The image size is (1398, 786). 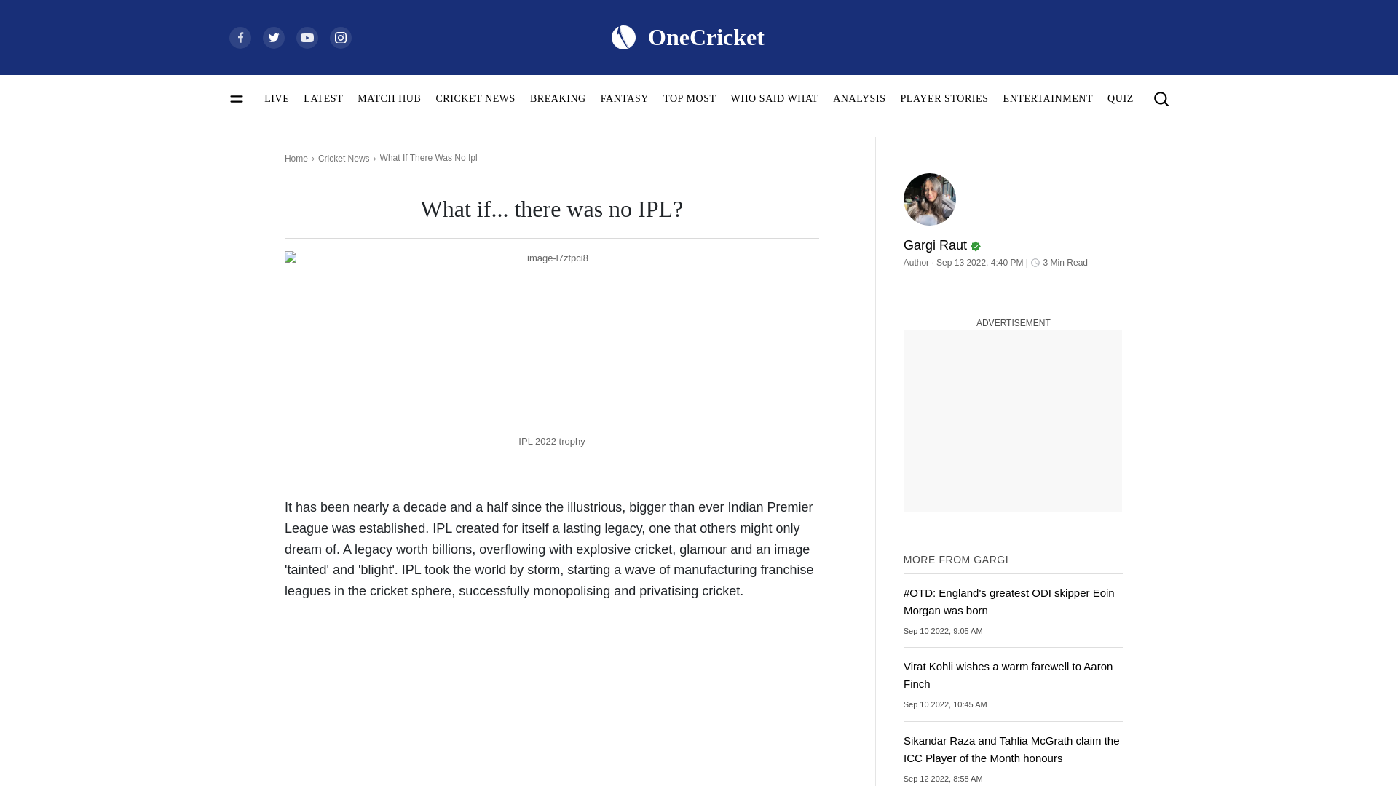 I want to click on Gargi Raut, so click(x=1014, y=239).